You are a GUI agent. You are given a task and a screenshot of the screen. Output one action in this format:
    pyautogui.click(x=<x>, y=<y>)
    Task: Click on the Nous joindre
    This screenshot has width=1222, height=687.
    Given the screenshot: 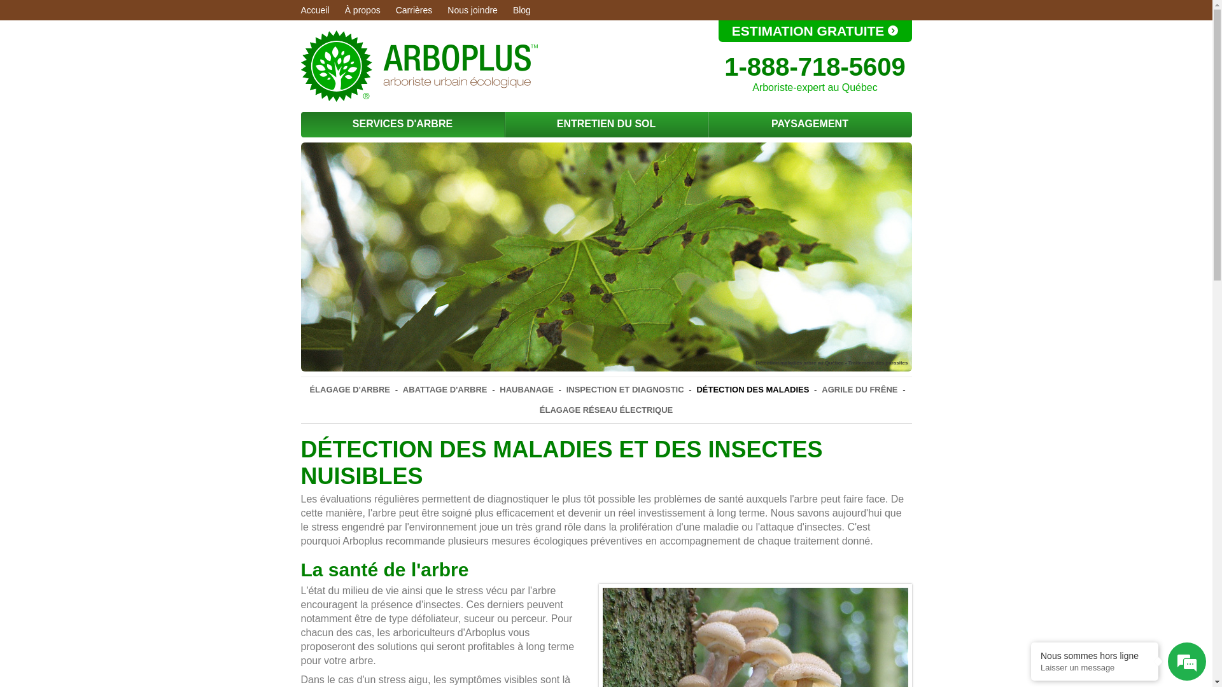 What is the action you would take?
    pyautogui.click(x=472, y=10)
    